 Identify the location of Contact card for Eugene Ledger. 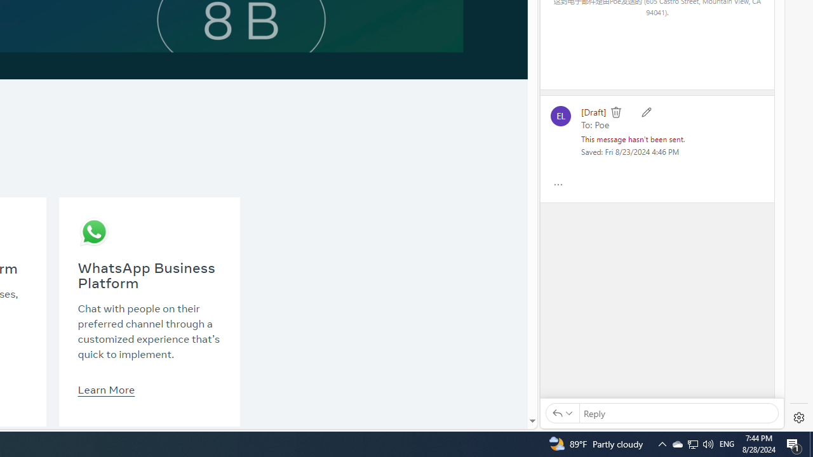
(560, 116).